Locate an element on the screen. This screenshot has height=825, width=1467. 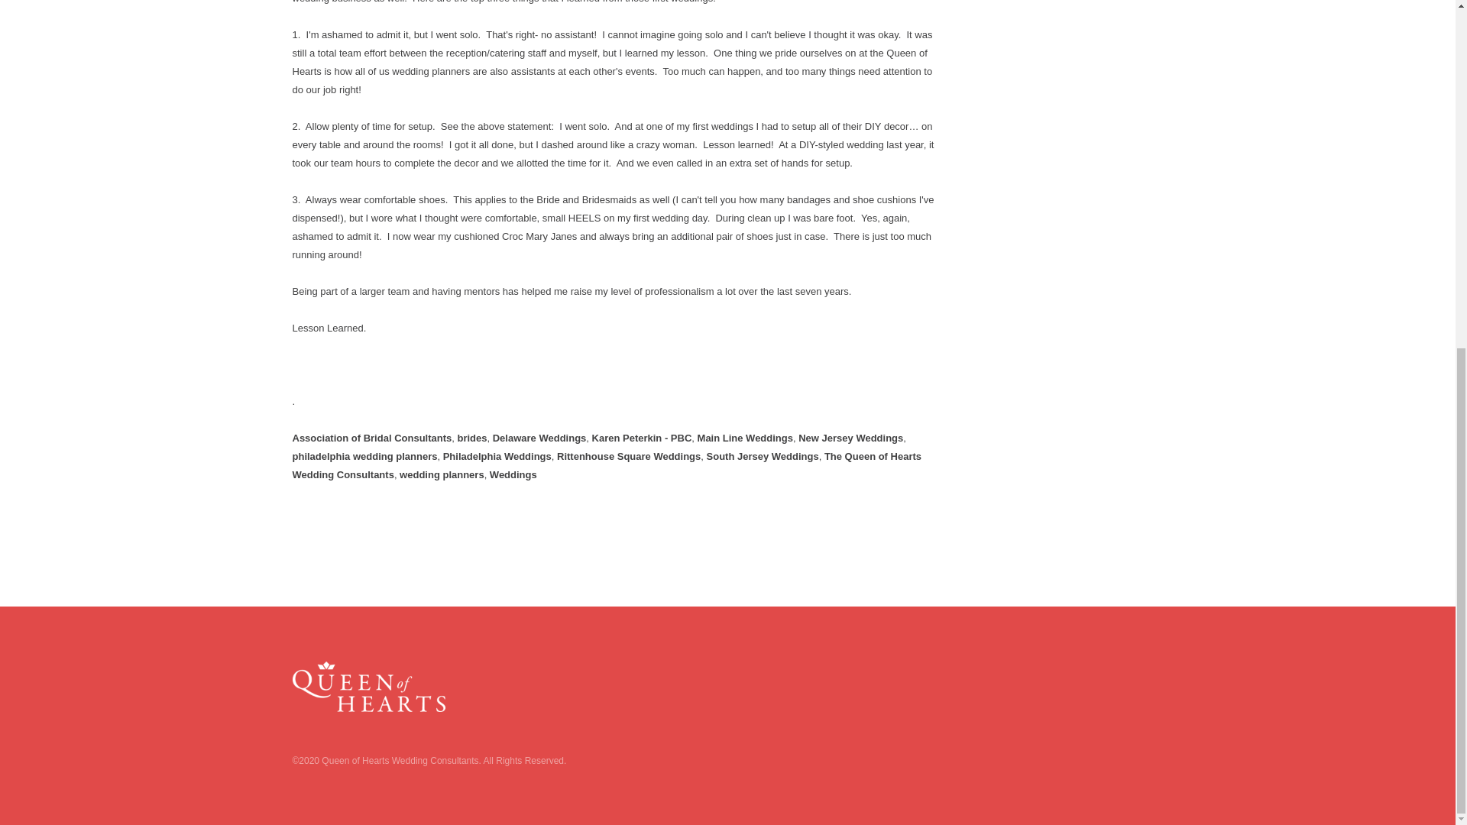
Rittenhouse Square Weddings is located at coordinates (629, 455).